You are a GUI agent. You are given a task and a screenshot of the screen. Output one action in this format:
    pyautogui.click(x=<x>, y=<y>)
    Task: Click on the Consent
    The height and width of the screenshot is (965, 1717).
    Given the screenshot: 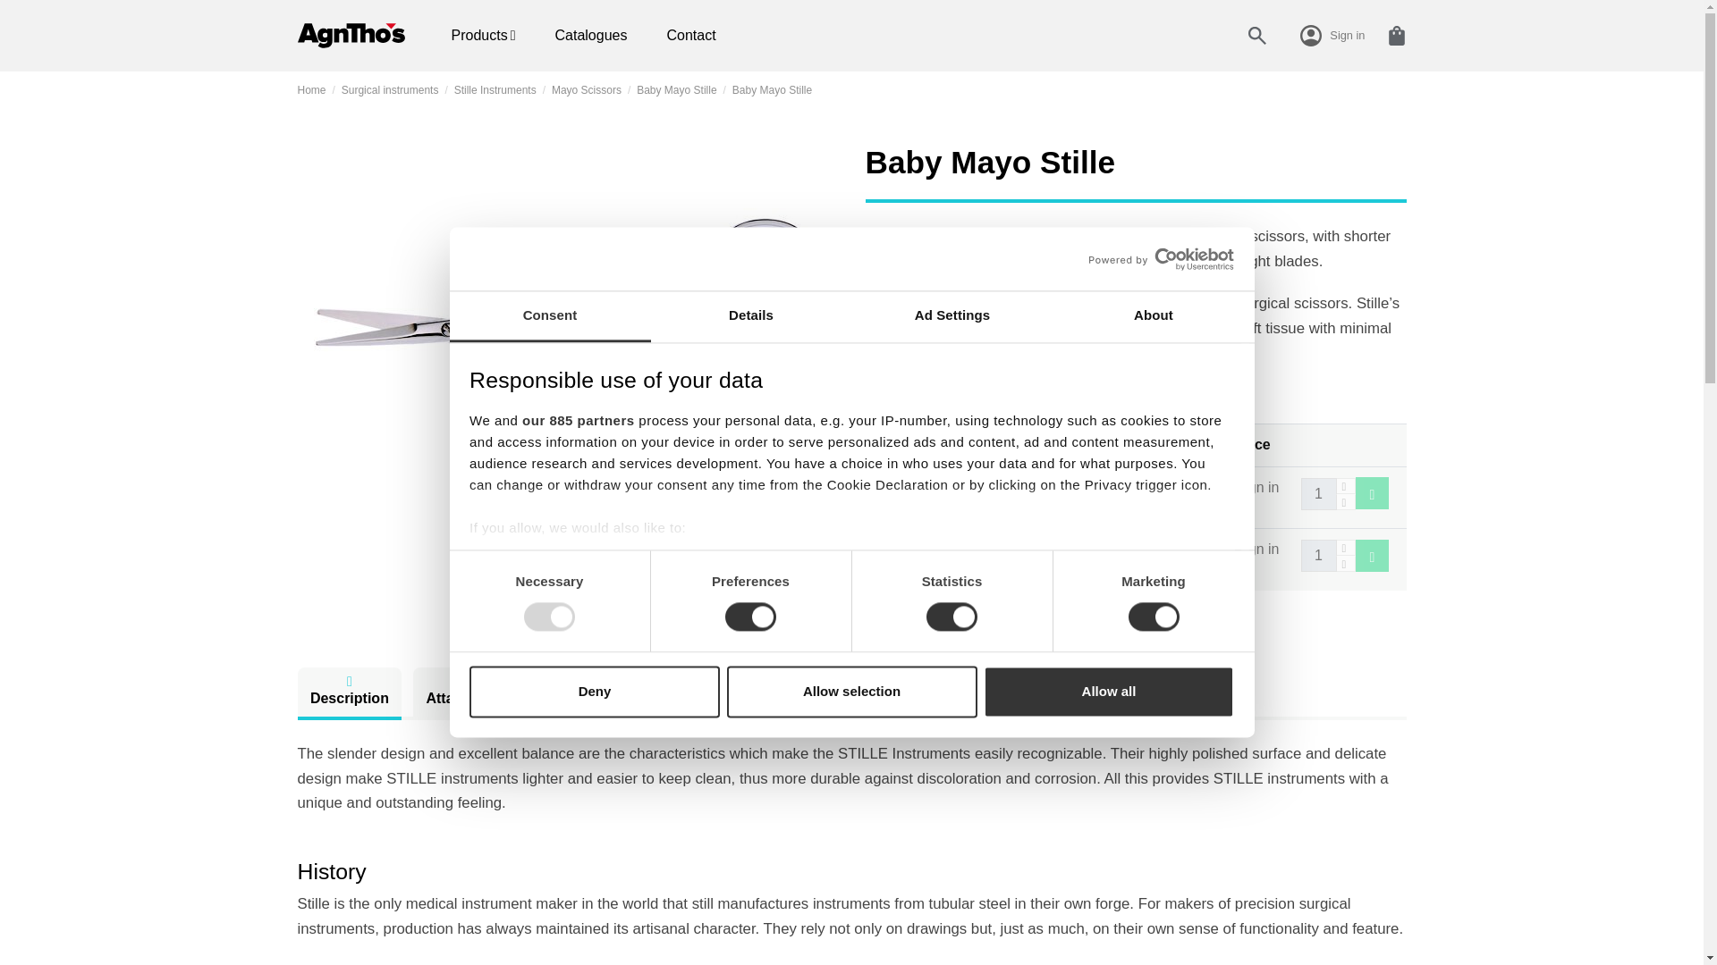 What is the action you would take?
    pyautogui.click(x=549, y=316)
    